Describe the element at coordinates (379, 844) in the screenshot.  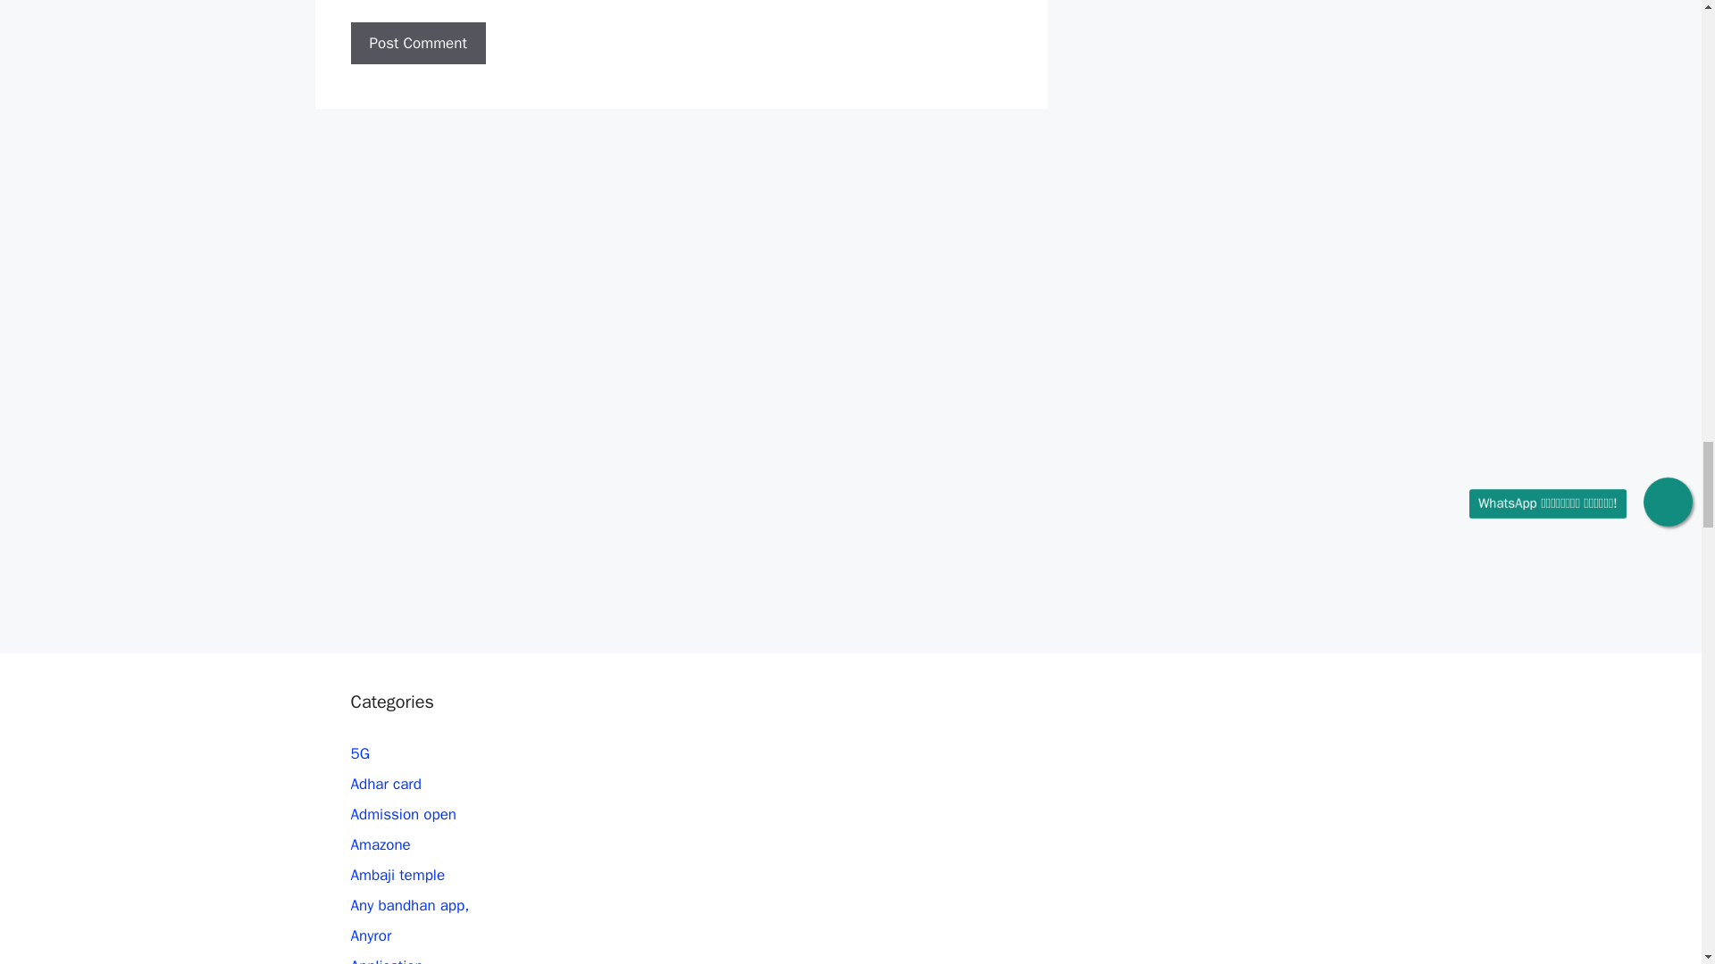
I see `Amazone` at that location.